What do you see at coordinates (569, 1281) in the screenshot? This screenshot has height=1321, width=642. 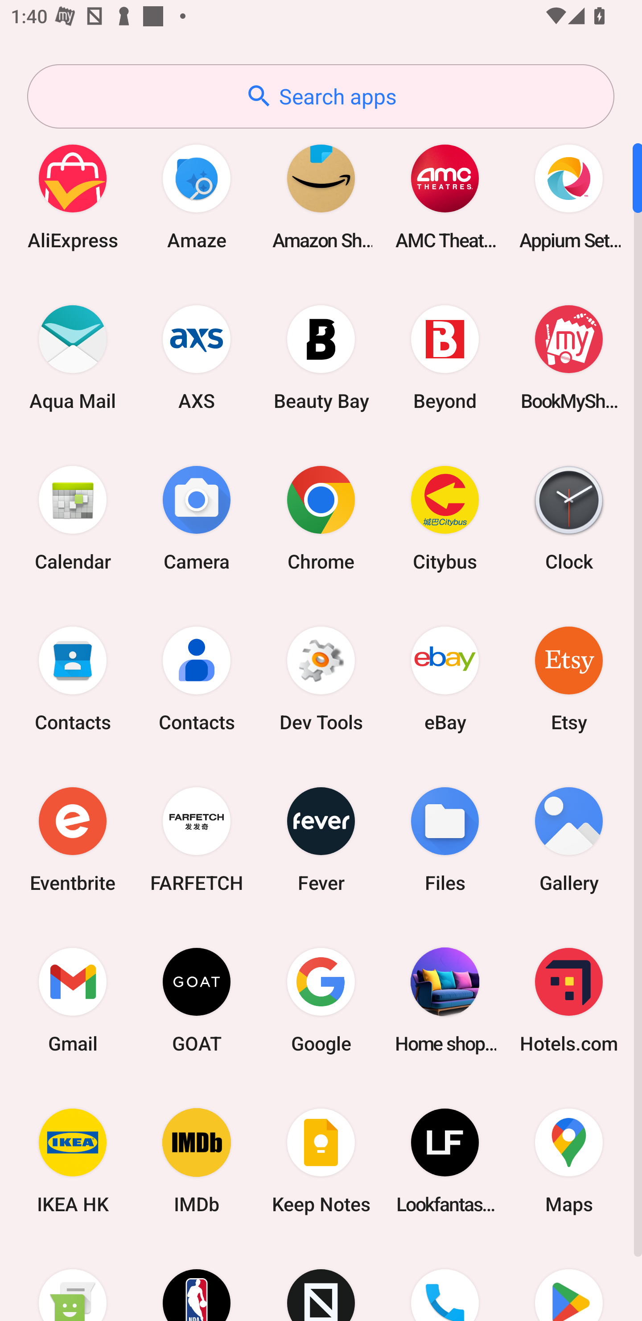 I see `Play Store` at bounding box center [569, 1281].